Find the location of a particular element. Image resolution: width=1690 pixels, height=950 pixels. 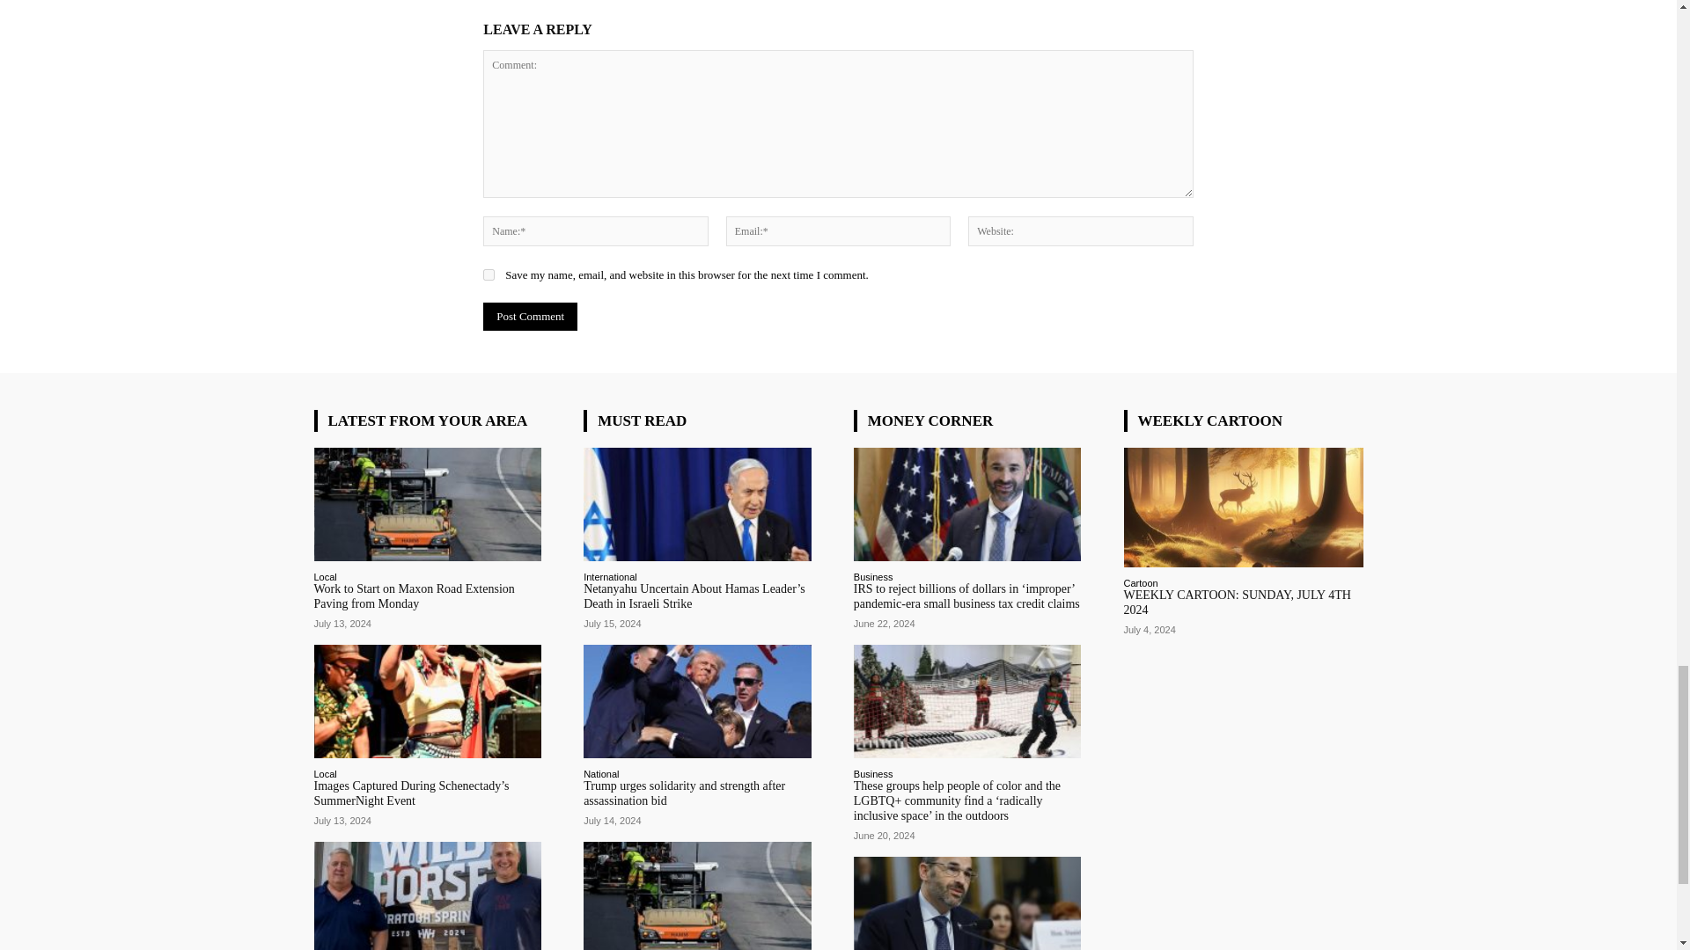

yes is located at coordinates (489, 274).